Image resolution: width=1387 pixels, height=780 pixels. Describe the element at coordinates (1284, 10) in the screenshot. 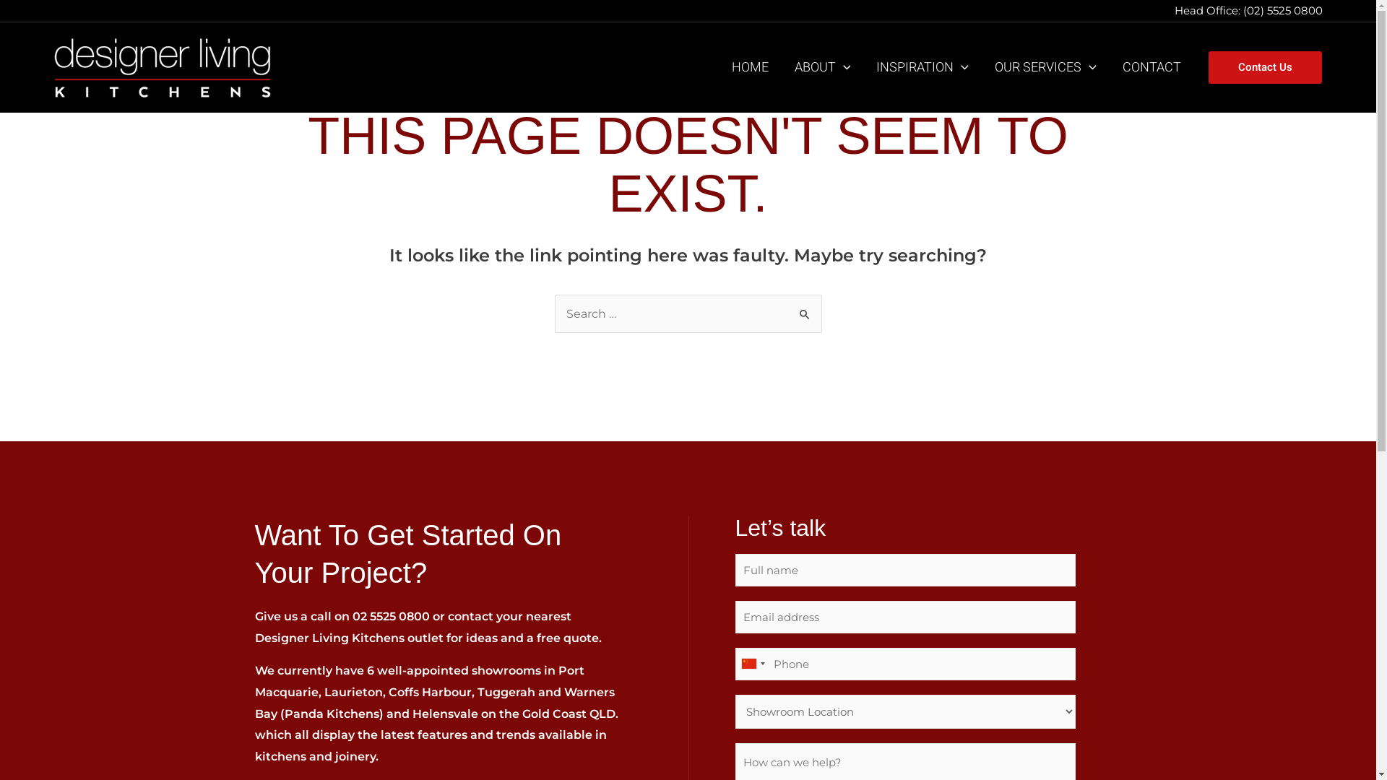

I see `(02) 5525 0800 ` at that location.